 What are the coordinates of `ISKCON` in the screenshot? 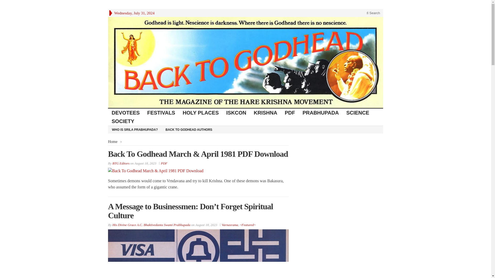 It's located at (237, 113).